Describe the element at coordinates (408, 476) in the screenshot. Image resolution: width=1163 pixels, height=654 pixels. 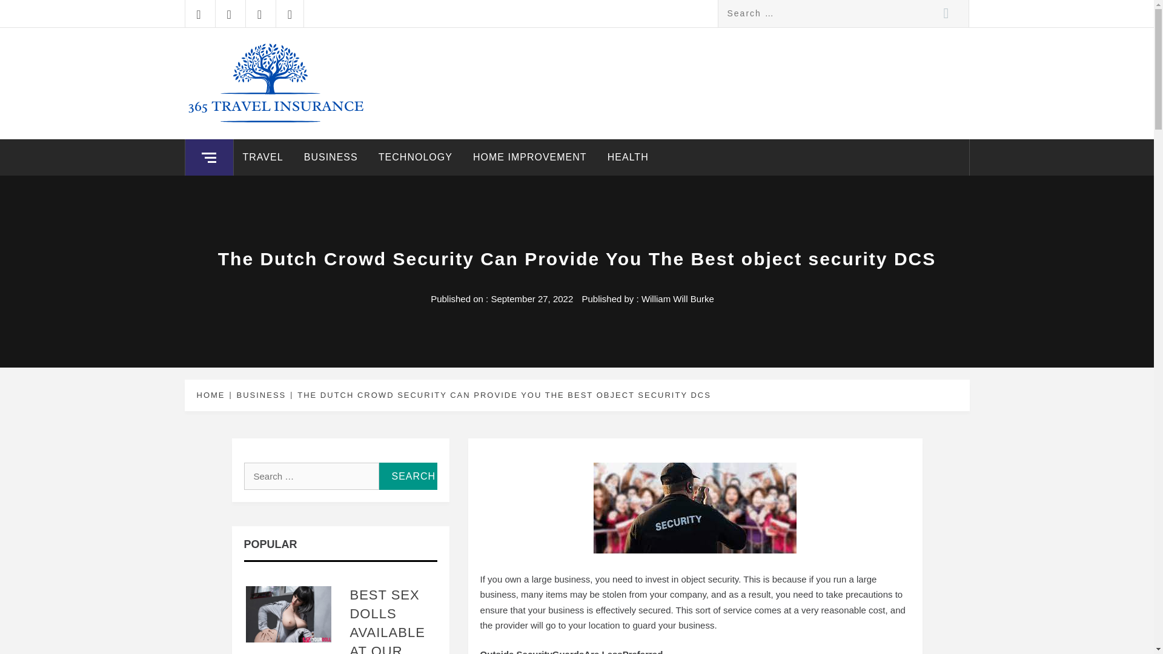
I see `Search` at that location.